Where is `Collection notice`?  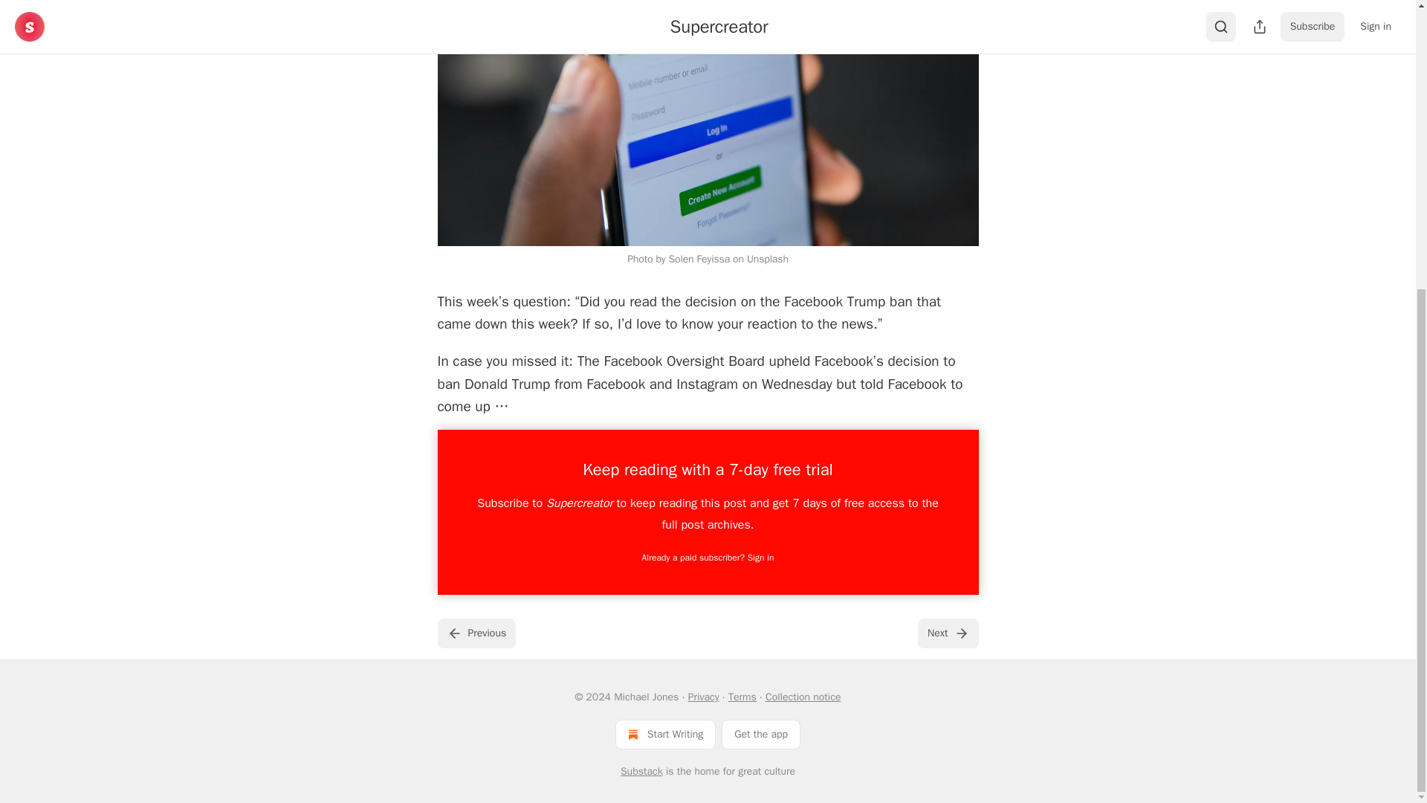 Collection notice is located at coordinates (803, 697).